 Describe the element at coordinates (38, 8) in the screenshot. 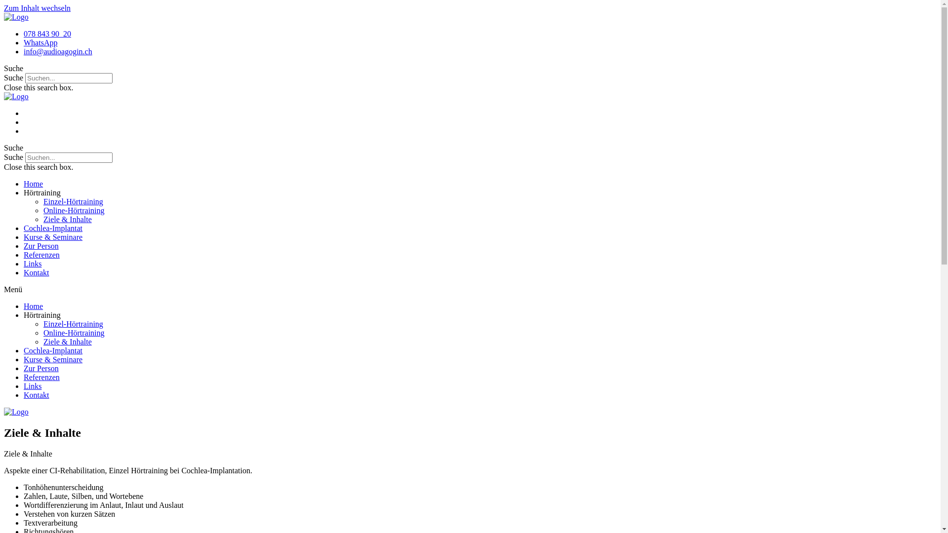

I see `Zum Inhalt wechseln` at that location.